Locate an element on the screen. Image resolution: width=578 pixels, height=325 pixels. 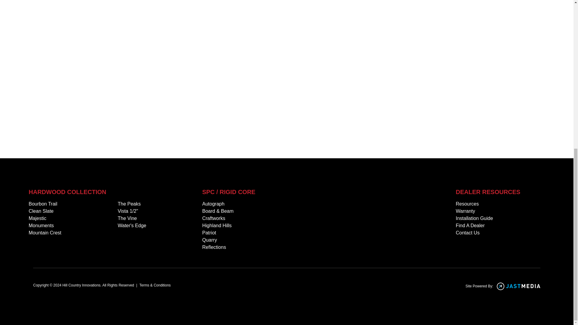
Monuments is located at coordinates (41, 226).